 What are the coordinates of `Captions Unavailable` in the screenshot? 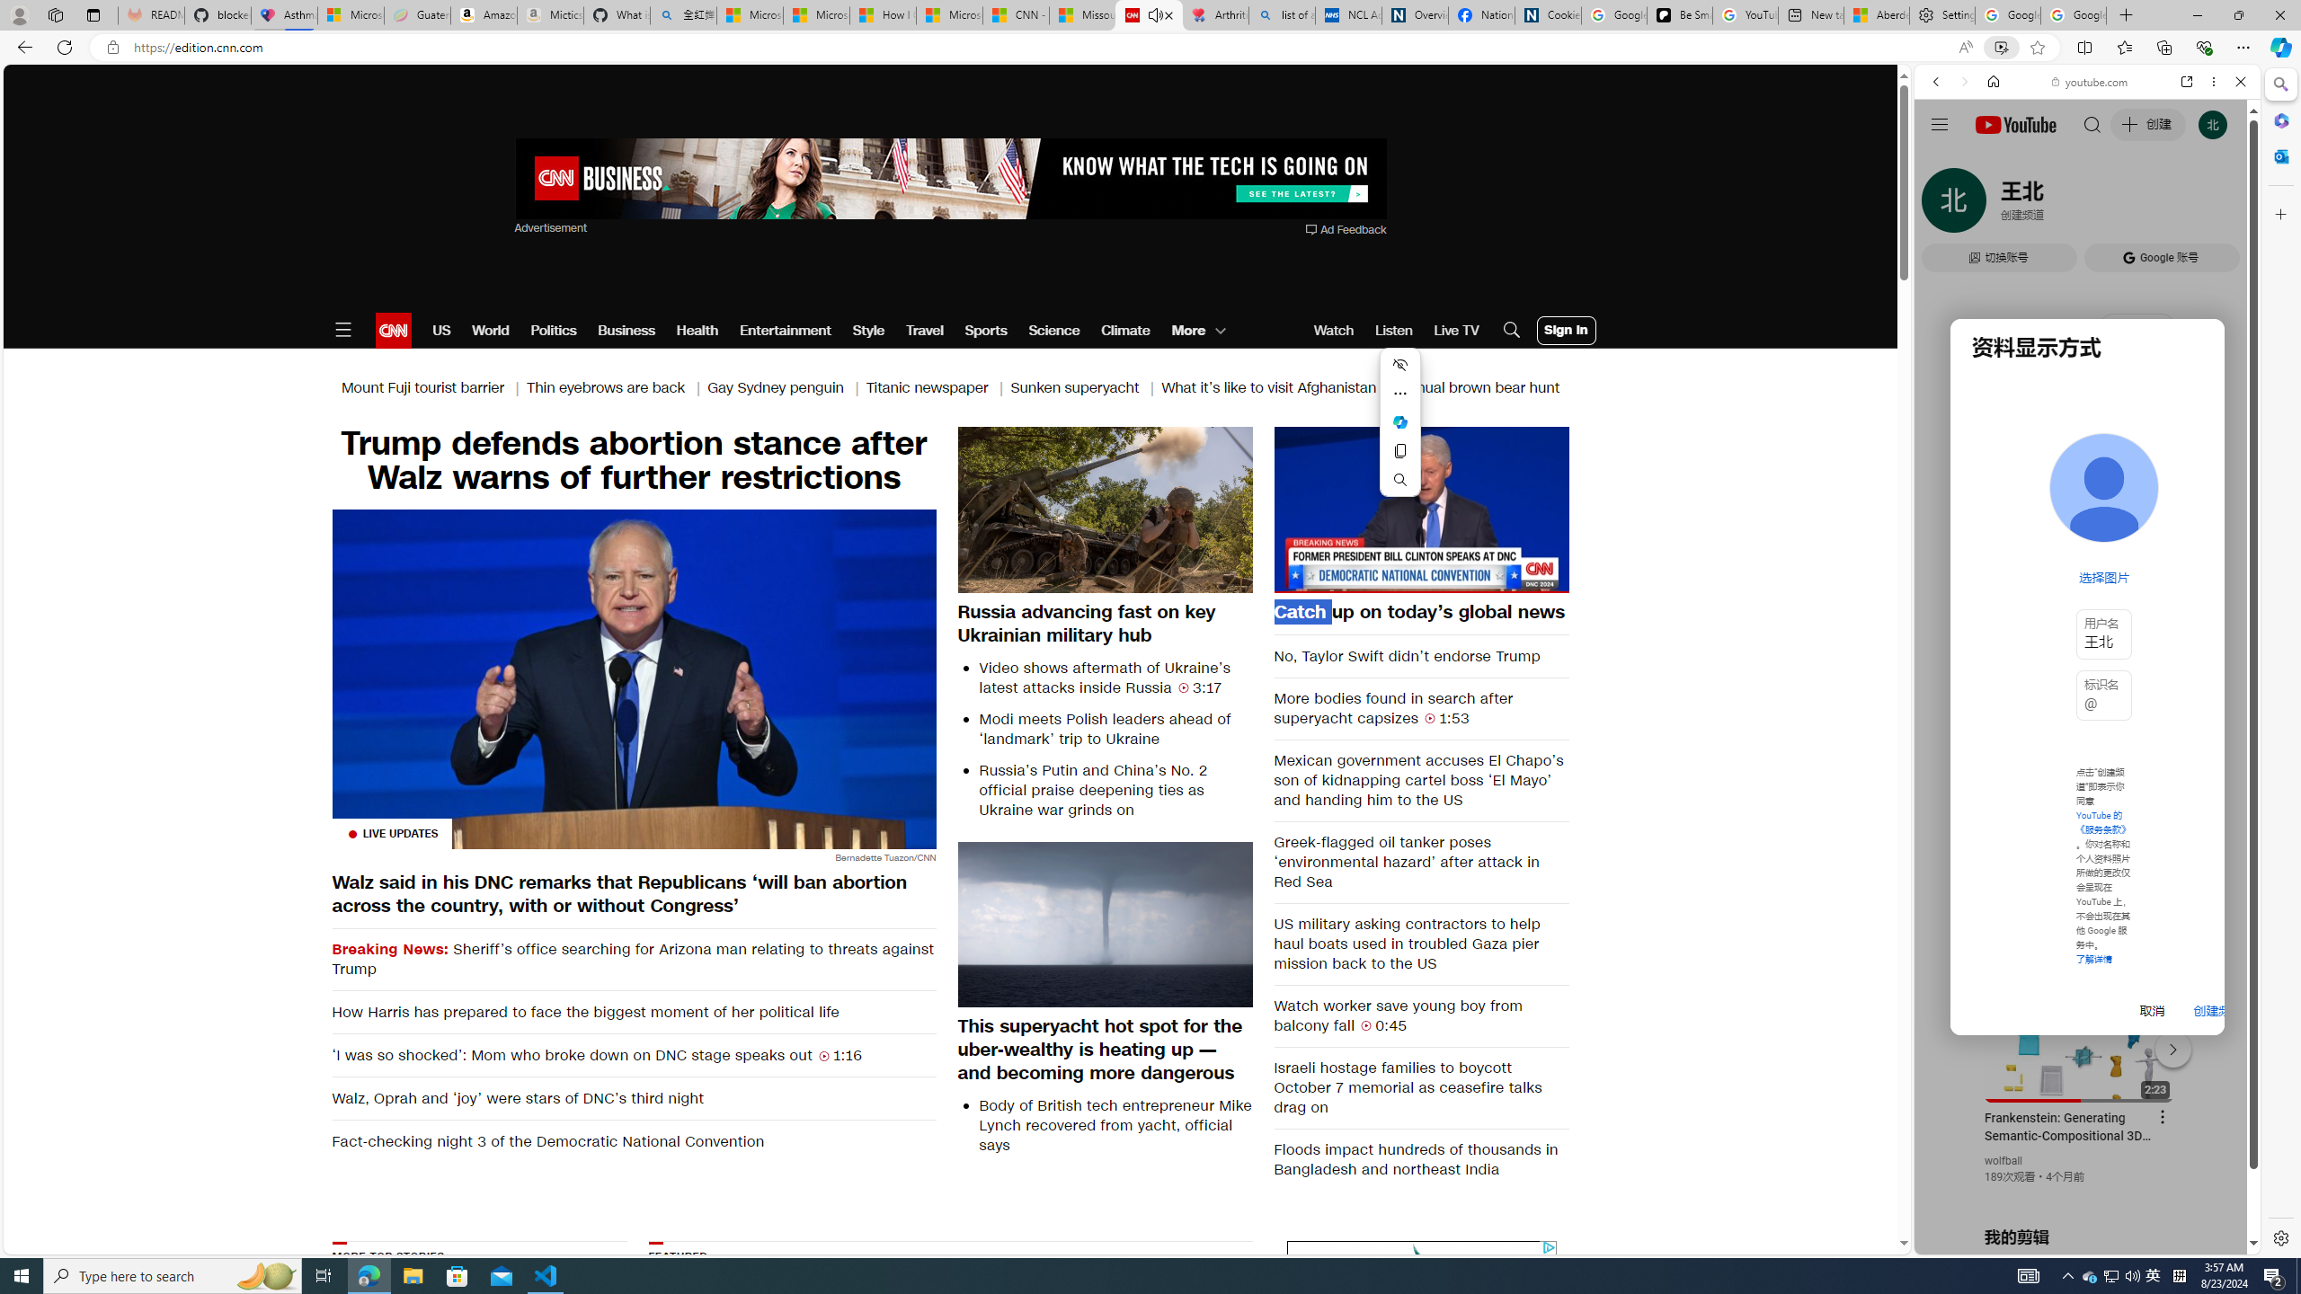 It's located at (1465, 578).